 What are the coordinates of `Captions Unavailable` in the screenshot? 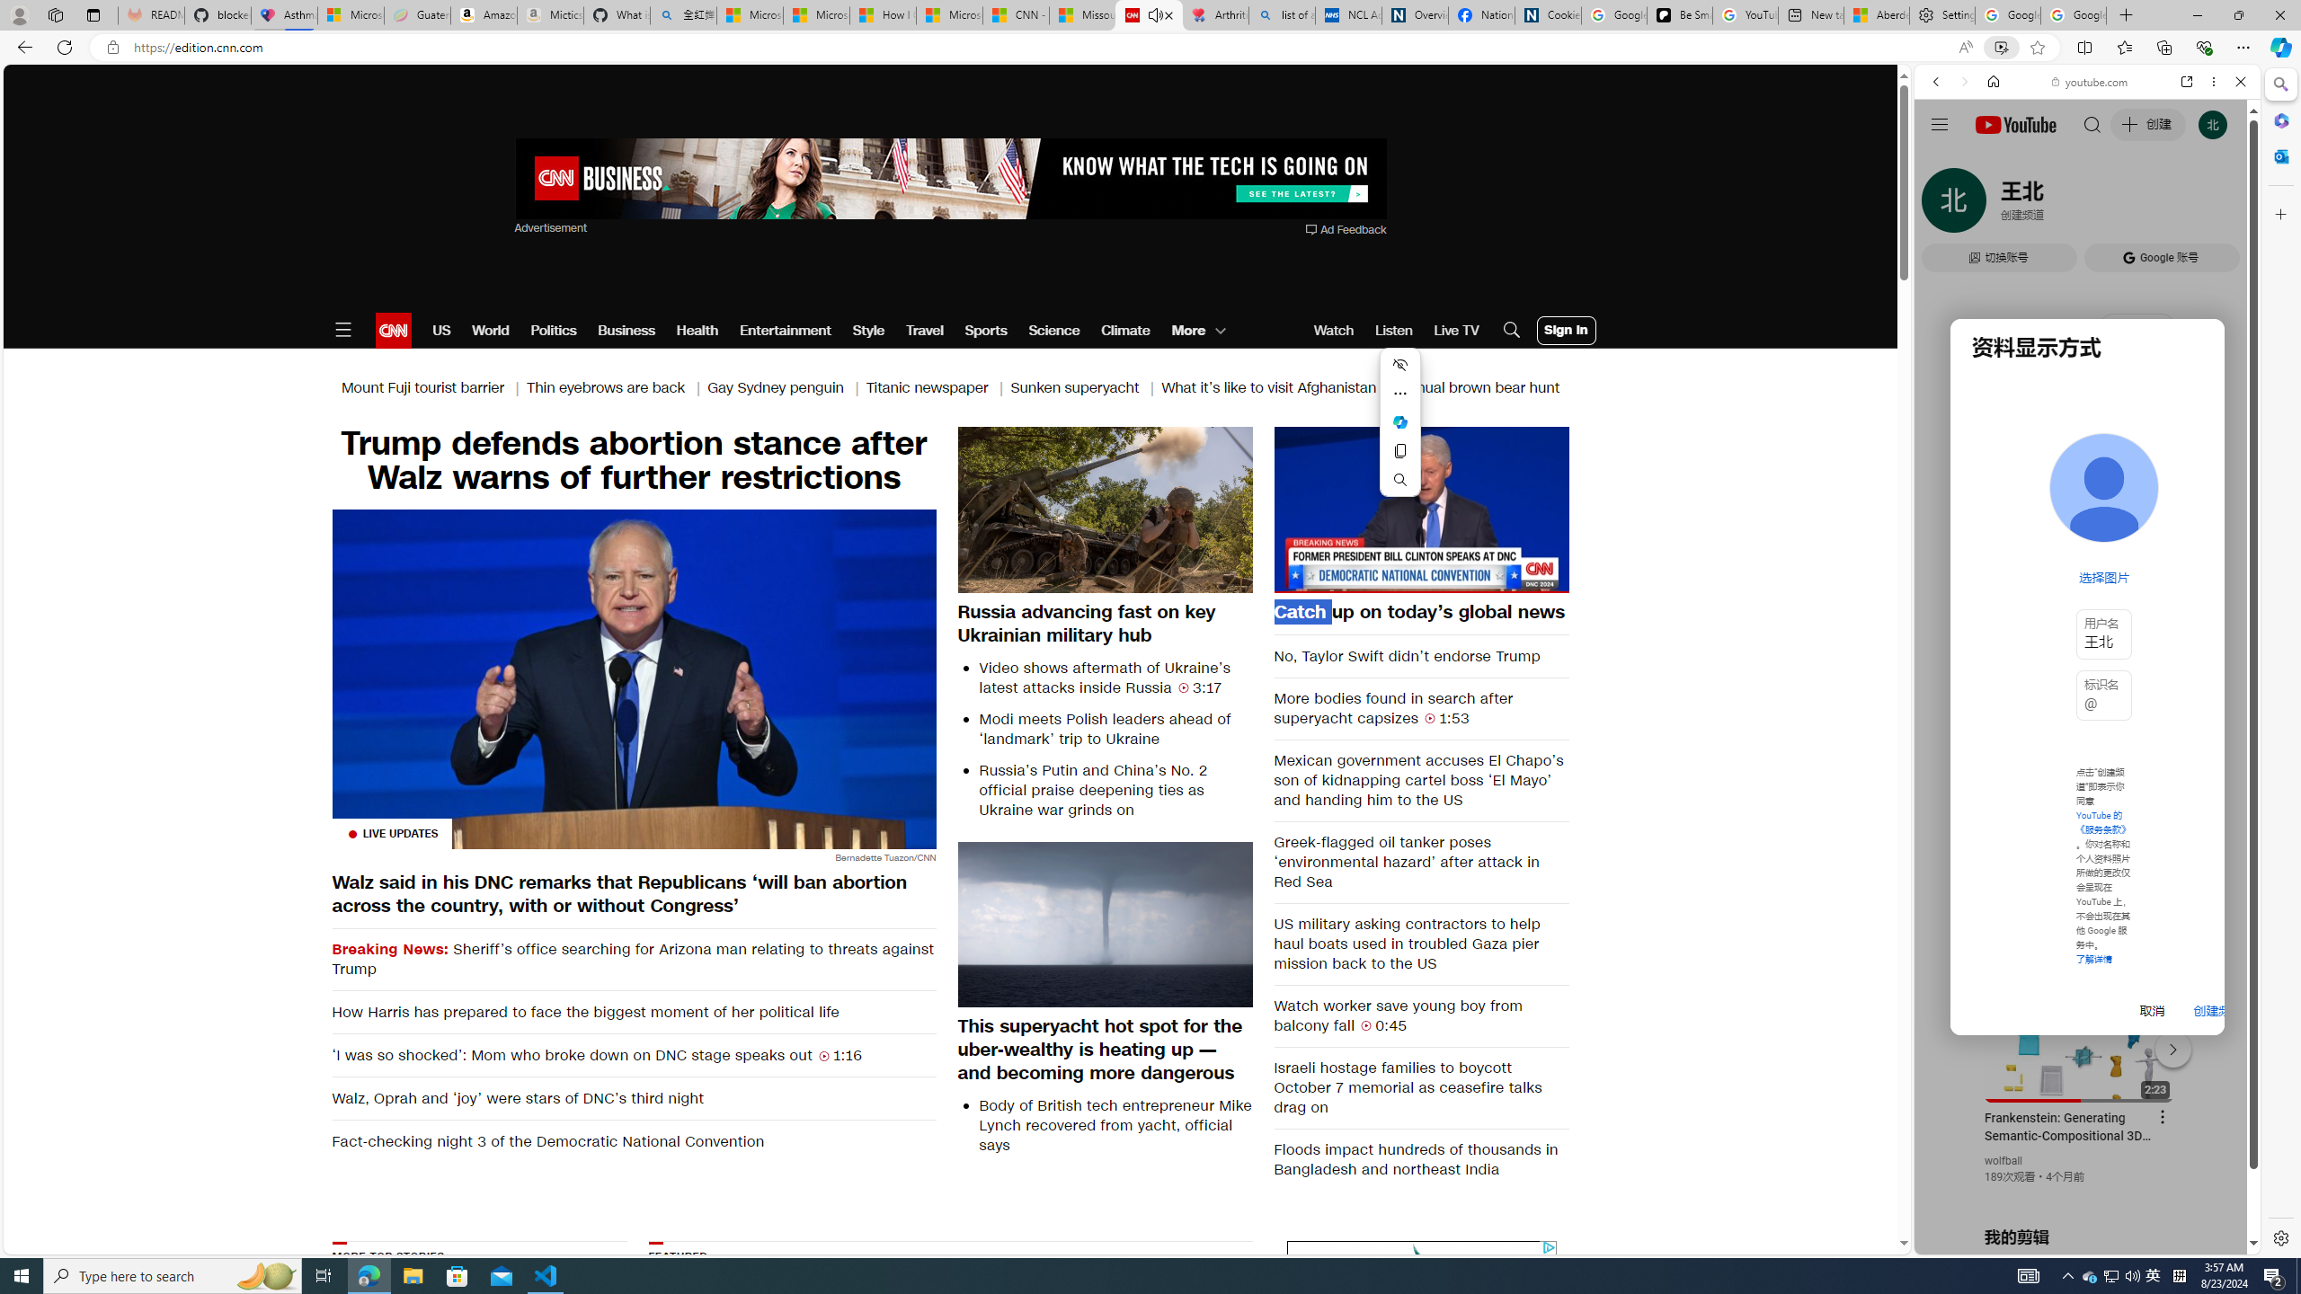 It's located at (1465, 578).